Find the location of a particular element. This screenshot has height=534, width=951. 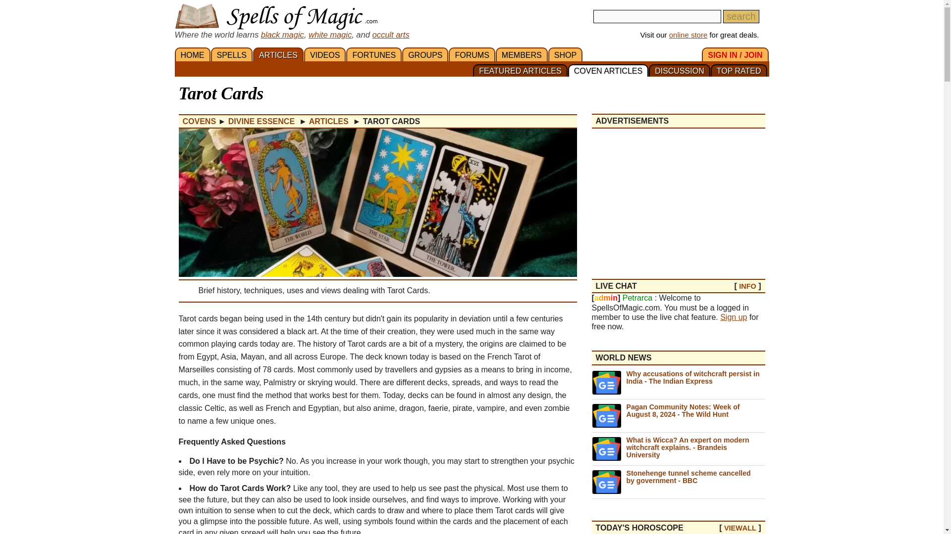

black magic is located at coordinates (282, 34).